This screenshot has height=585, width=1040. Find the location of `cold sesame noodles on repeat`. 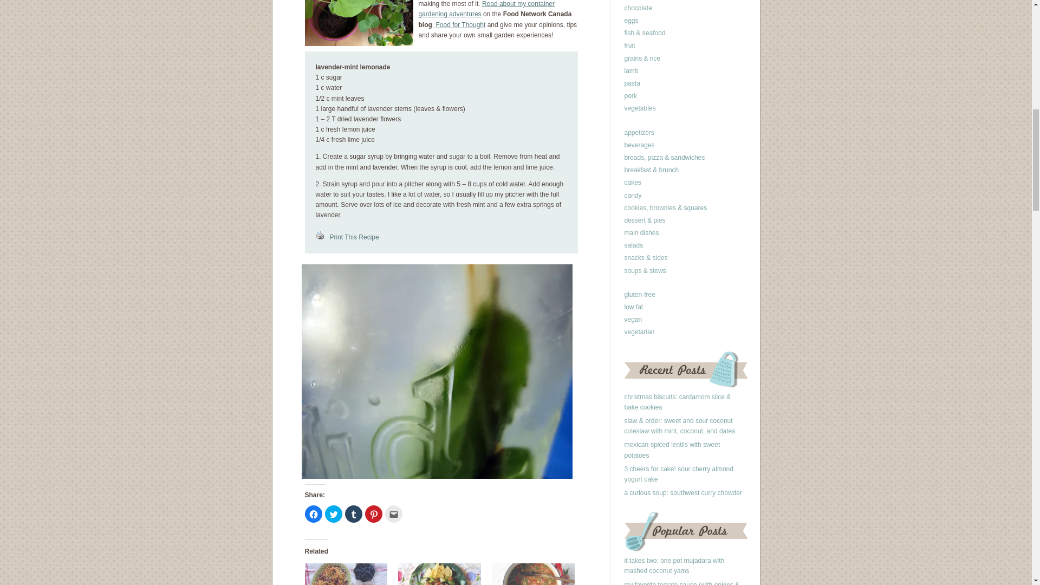

cold sesame noodles on repeat is located at coordinates (346, 574).